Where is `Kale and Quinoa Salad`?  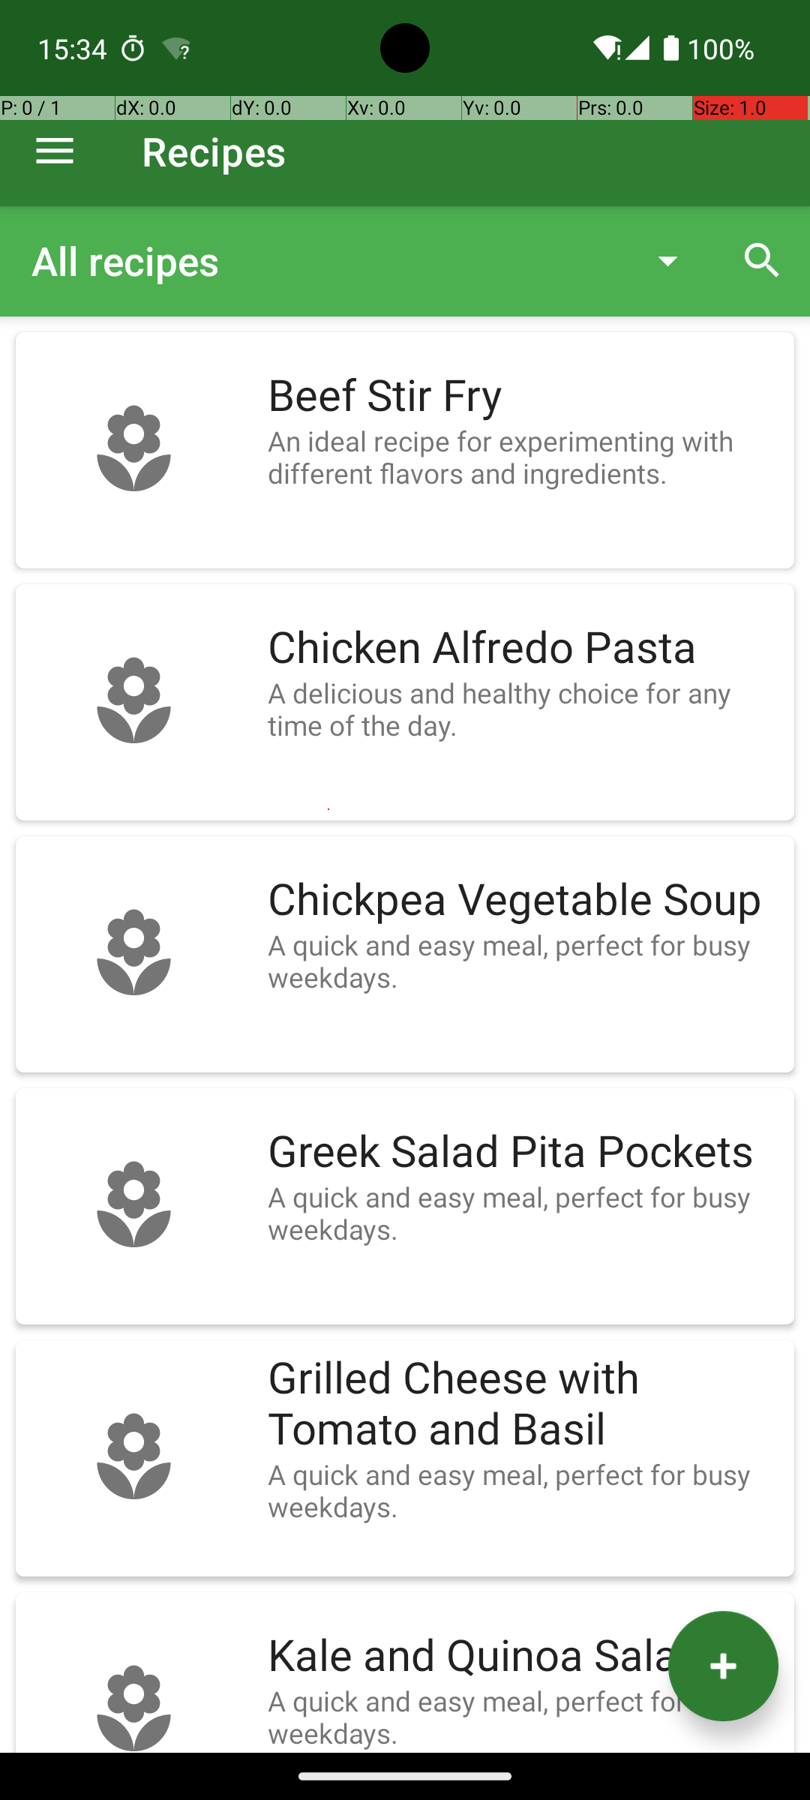 Kale and Quinoa Salad is located at coordinates (523, 1656).